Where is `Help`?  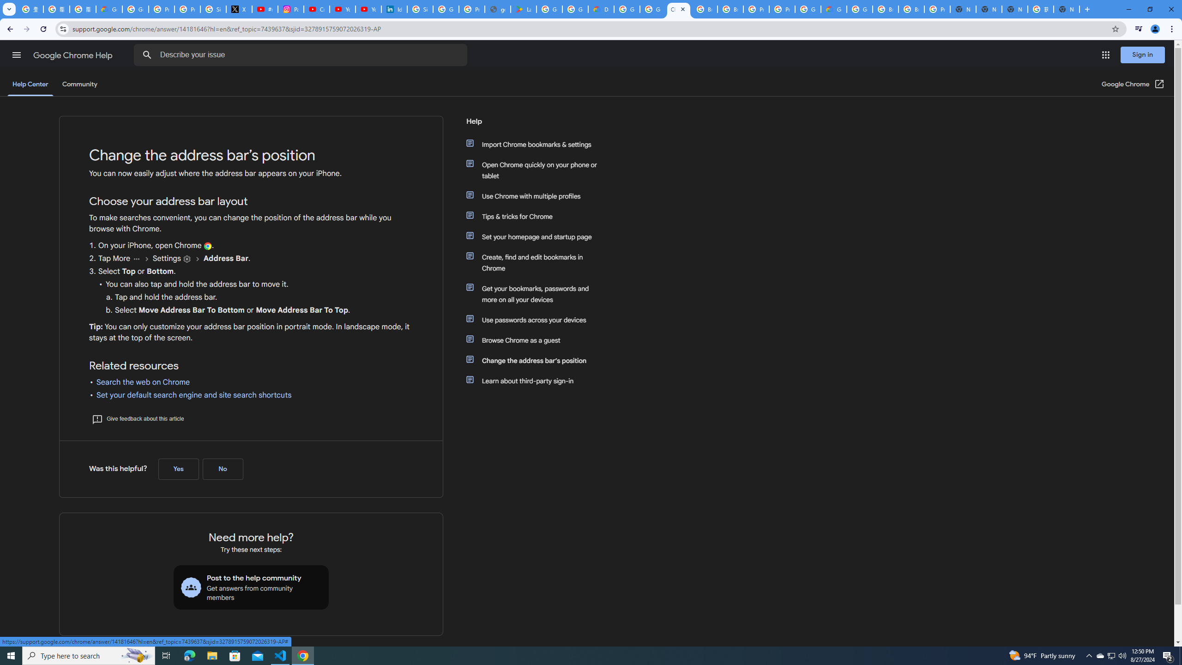
Help is located at coordinates (533, 125).